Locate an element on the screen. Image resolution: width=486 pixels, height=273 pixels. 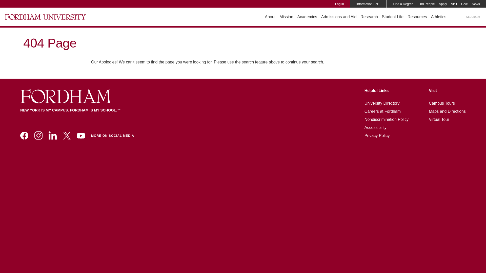
Apply is located at coordinates (443, 4).